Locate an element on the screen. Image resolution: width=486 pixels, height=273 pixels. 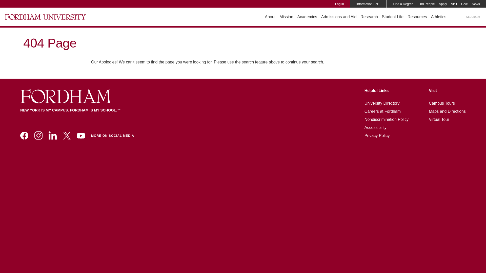
Apply is located at coordinates (443, 4).